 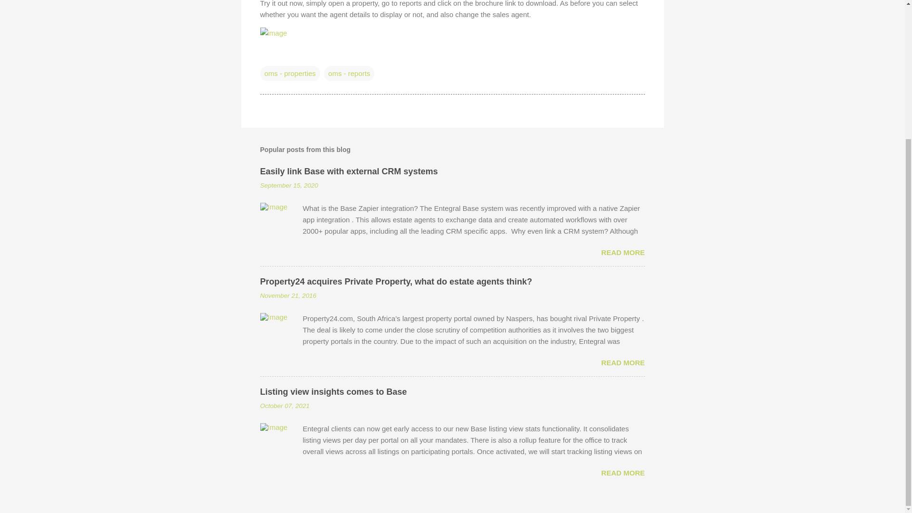 What do you see at coordinates (274, 33) in the screenshot?
I see `image` at bounding box center [274, 33].